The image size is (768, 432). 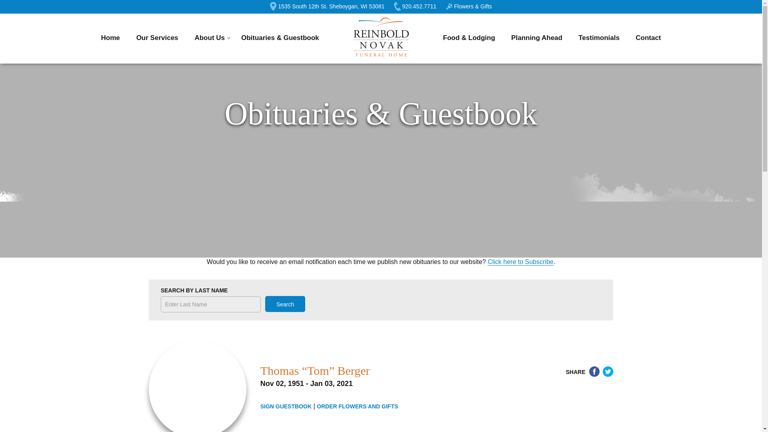 What do you see at coordinates (285, 304) in the screenshot?
I see `Search` at bounding box center [285, 304].